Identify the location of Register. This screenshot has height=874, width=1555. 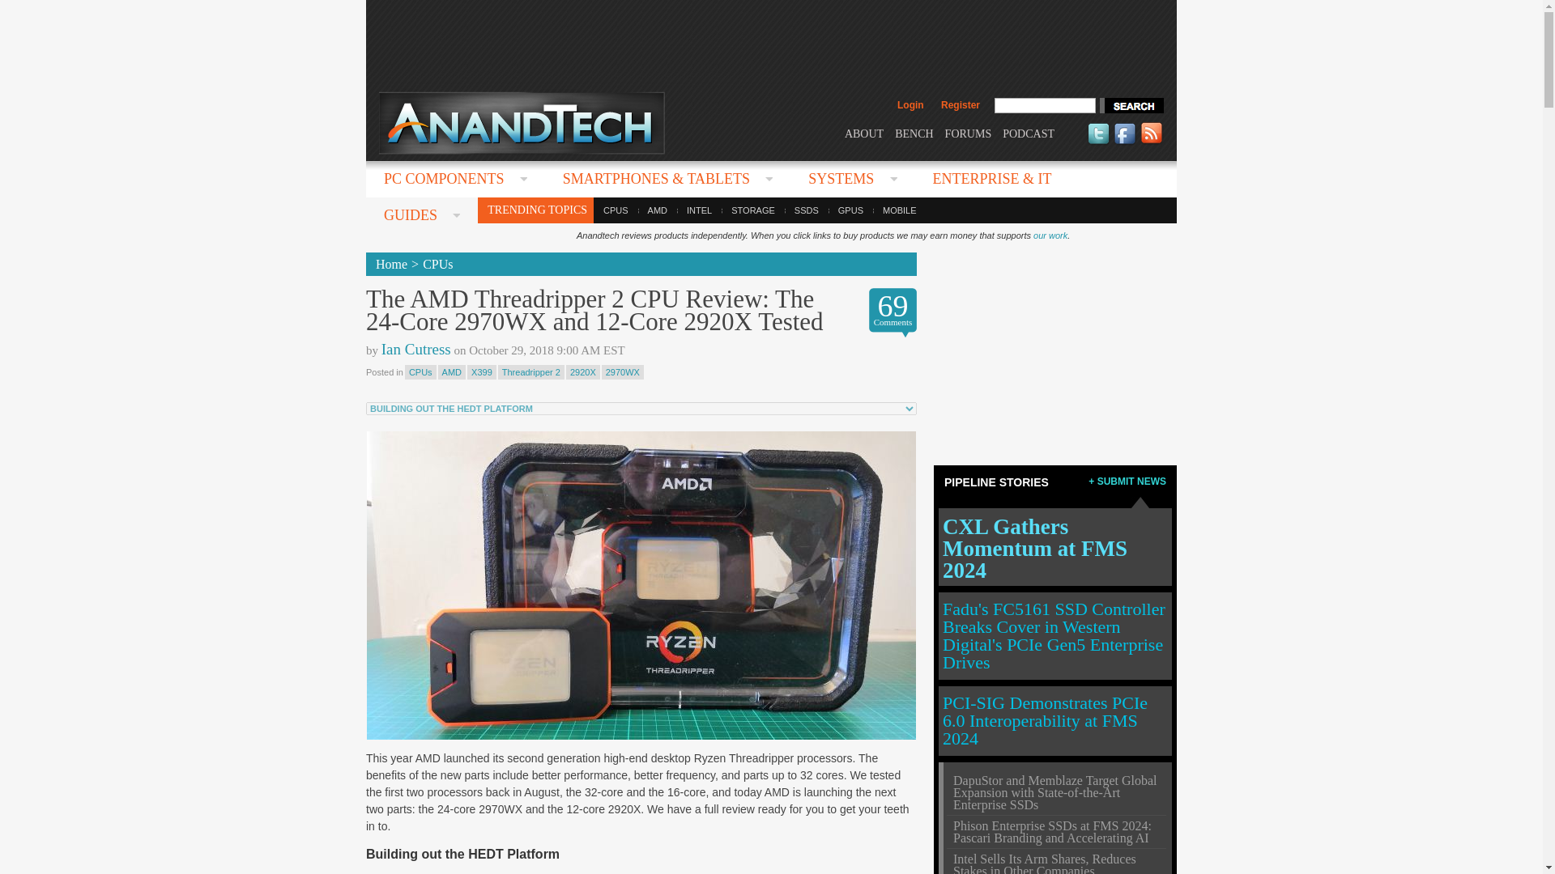
(960, 105).